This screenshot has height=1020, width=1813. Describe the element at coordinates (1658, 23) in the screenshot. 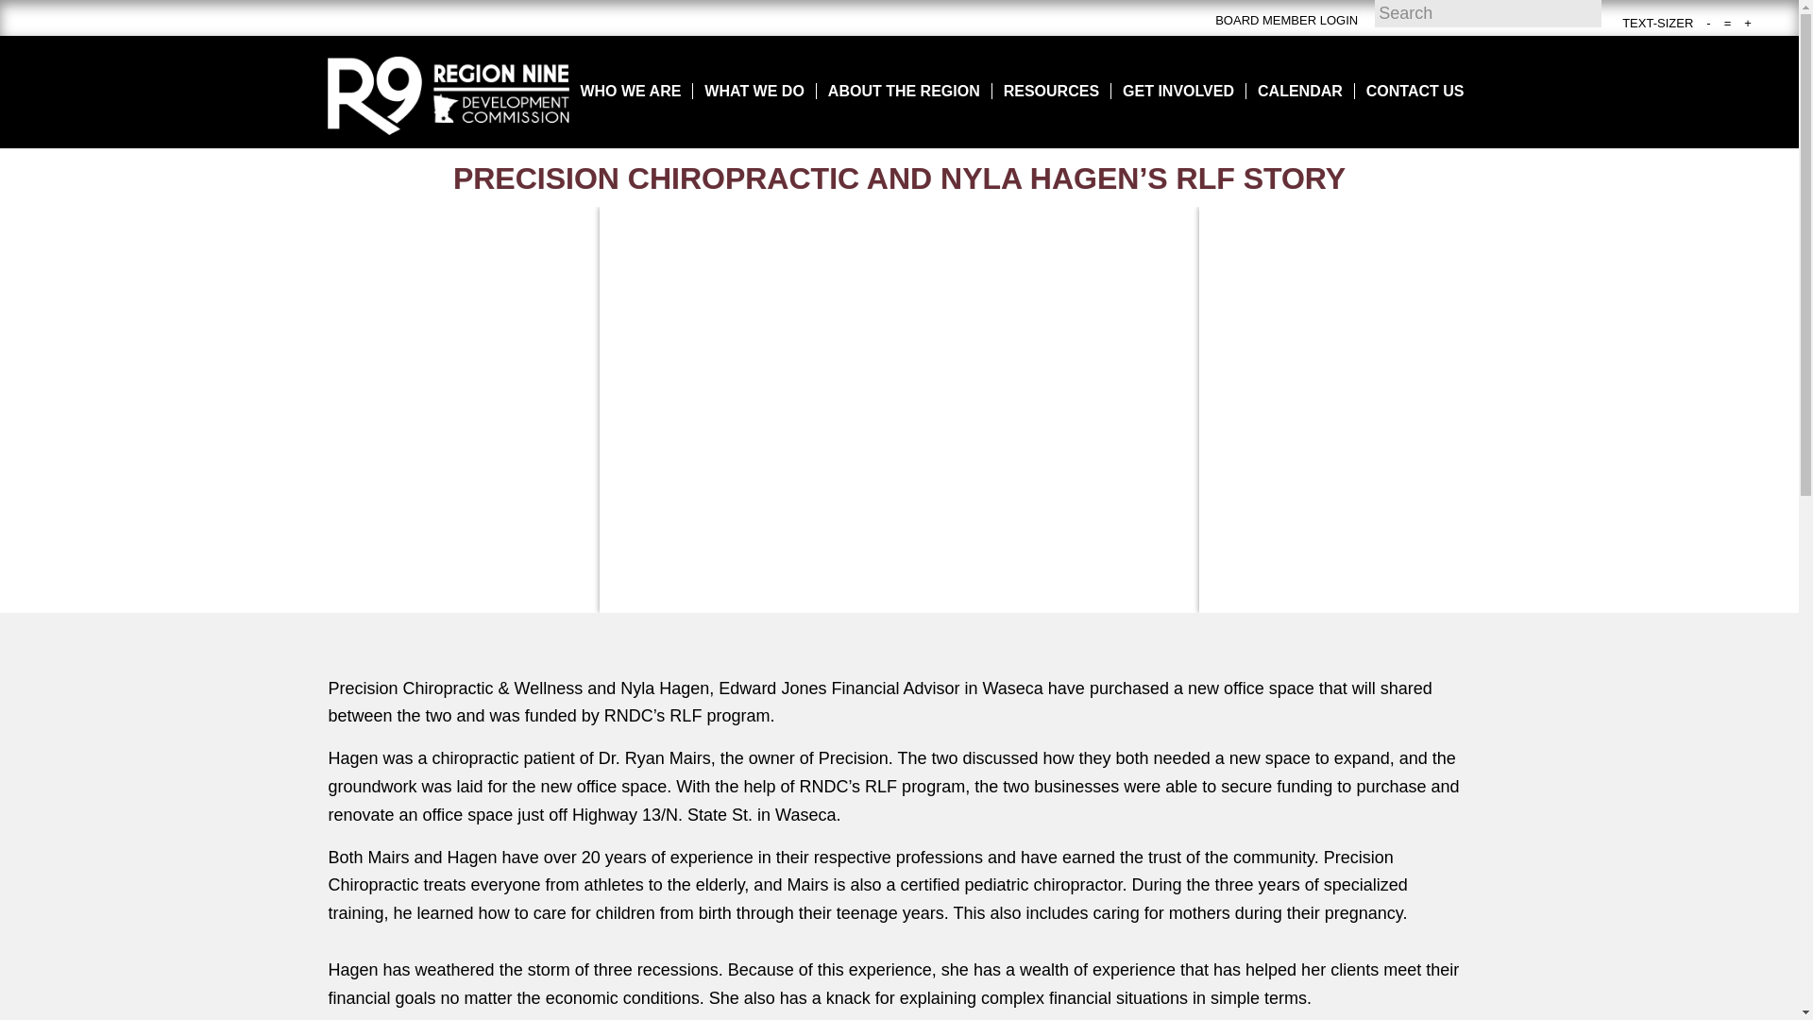

I see `TEXT-SIZER` at that location.